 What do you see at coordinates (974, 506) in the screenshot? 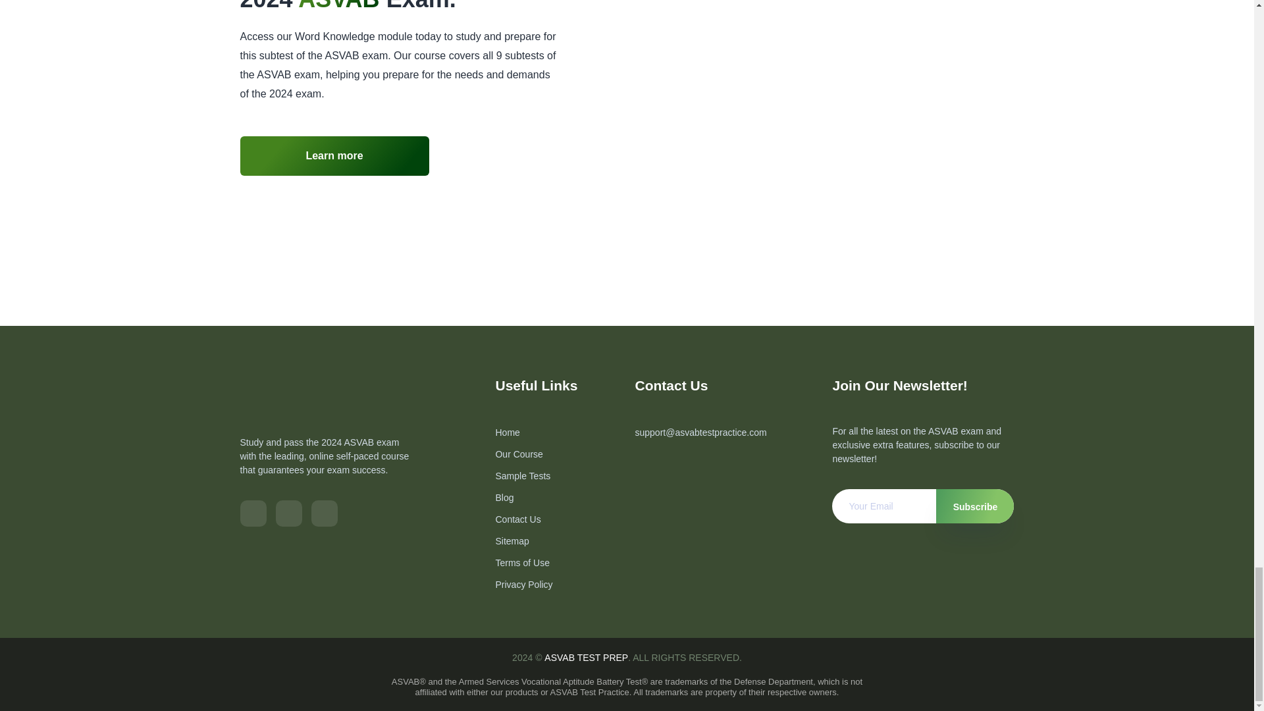
I see `Subscribe` at bounding box center [974, 506].